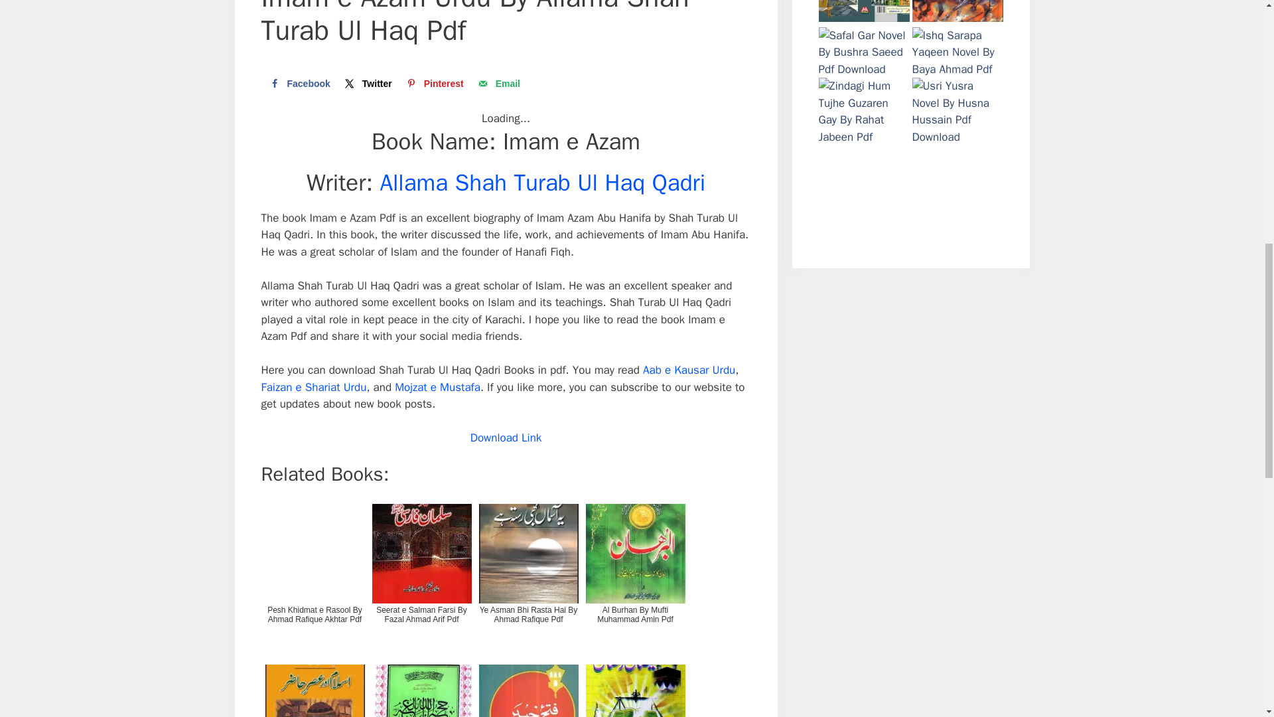 Image resolution: width=1274 pixels, height=717 pixels. Describe the element at coordinates (528, 688) in the screenshot. I see `Fatah e Khyber By Muhammad Ahmad Bashmail Pdf` at that location.